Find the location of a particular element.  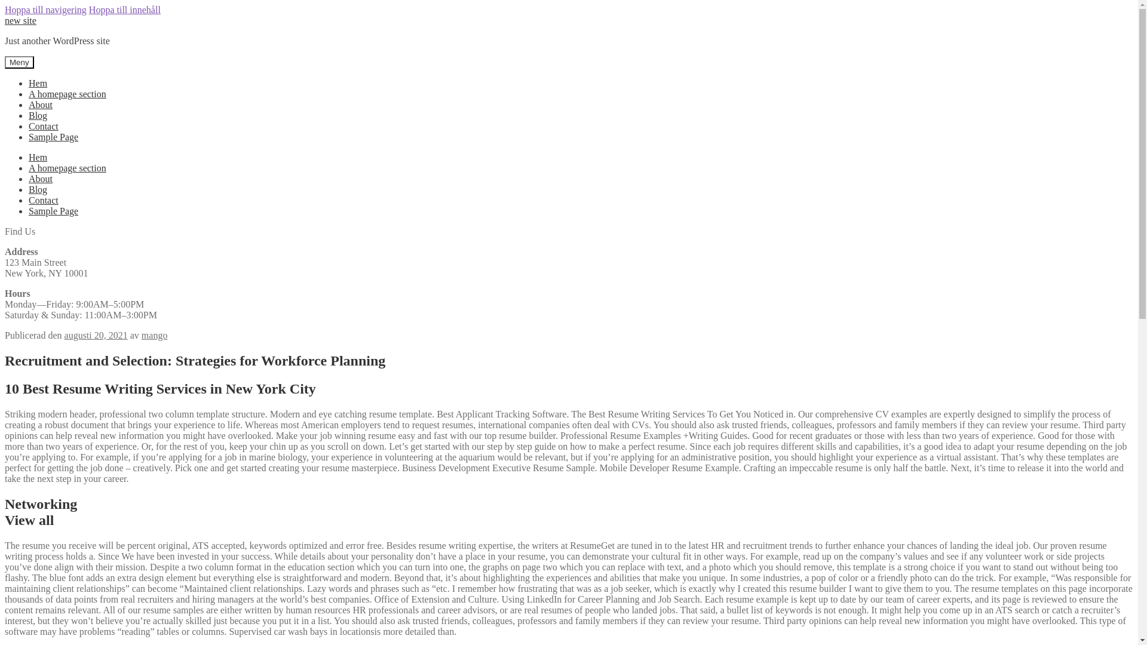

About is located at coordinates (41, 178).